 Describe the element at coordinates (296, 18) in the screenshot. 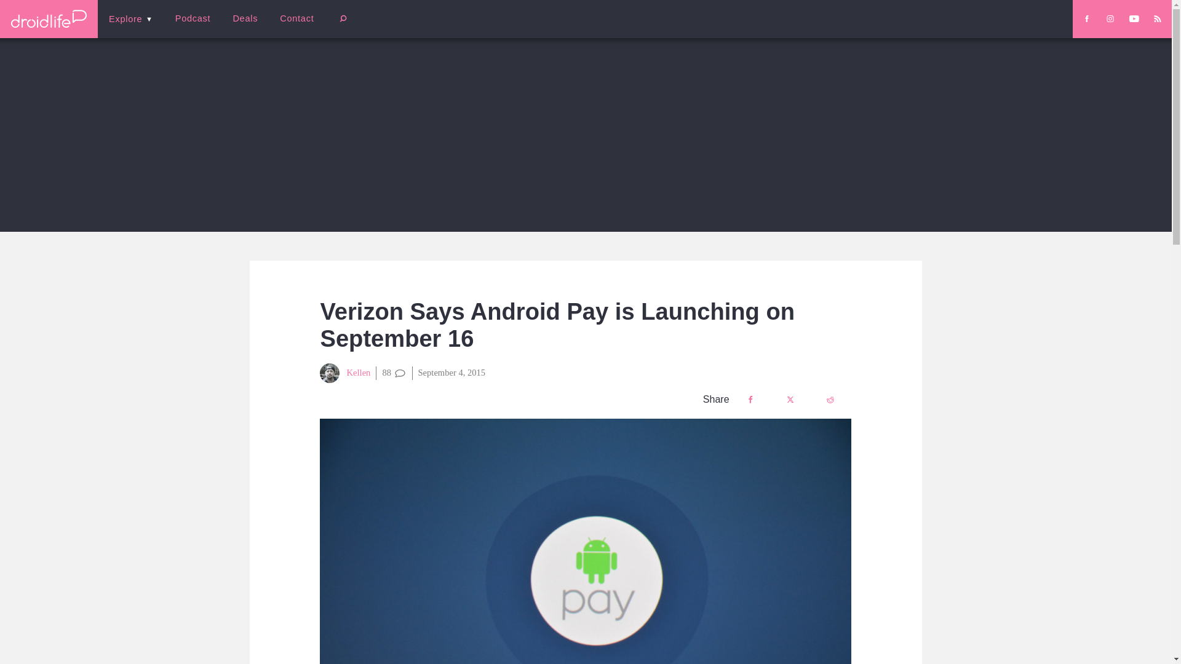

I see `Contact` at that location.